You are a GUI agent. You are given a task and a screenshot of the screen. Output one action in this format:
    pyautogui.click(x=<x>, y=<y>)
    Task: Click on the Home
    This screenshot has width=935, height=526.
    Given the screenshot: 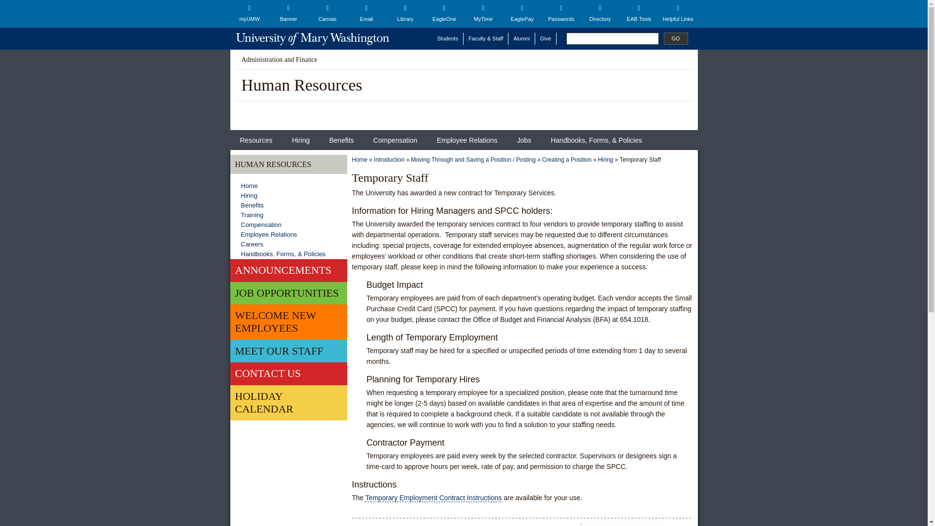 What is the action you would take?
    pyautogui.click(x=312, y=38)
    